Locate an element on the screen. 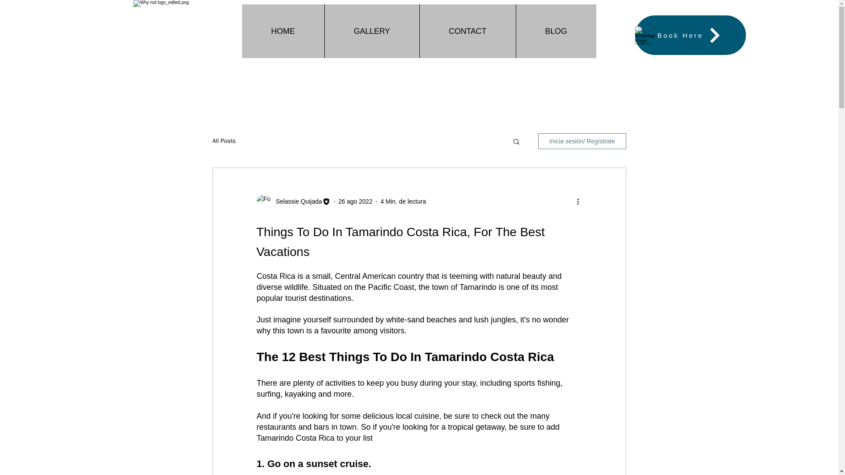 The image size is (845, 475). CONTACT is located at coordinates (467, 31).